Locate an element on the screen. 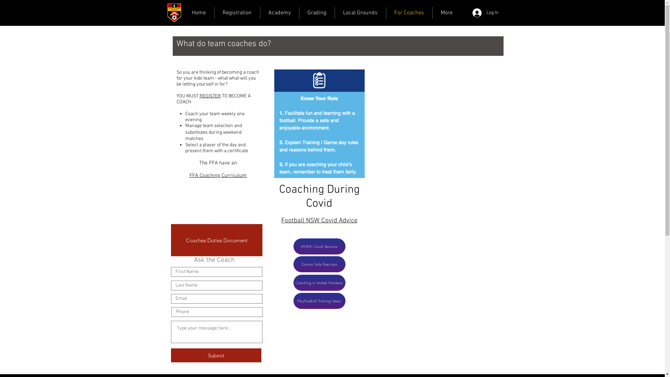  Academy is located at coordinates (280, 13).